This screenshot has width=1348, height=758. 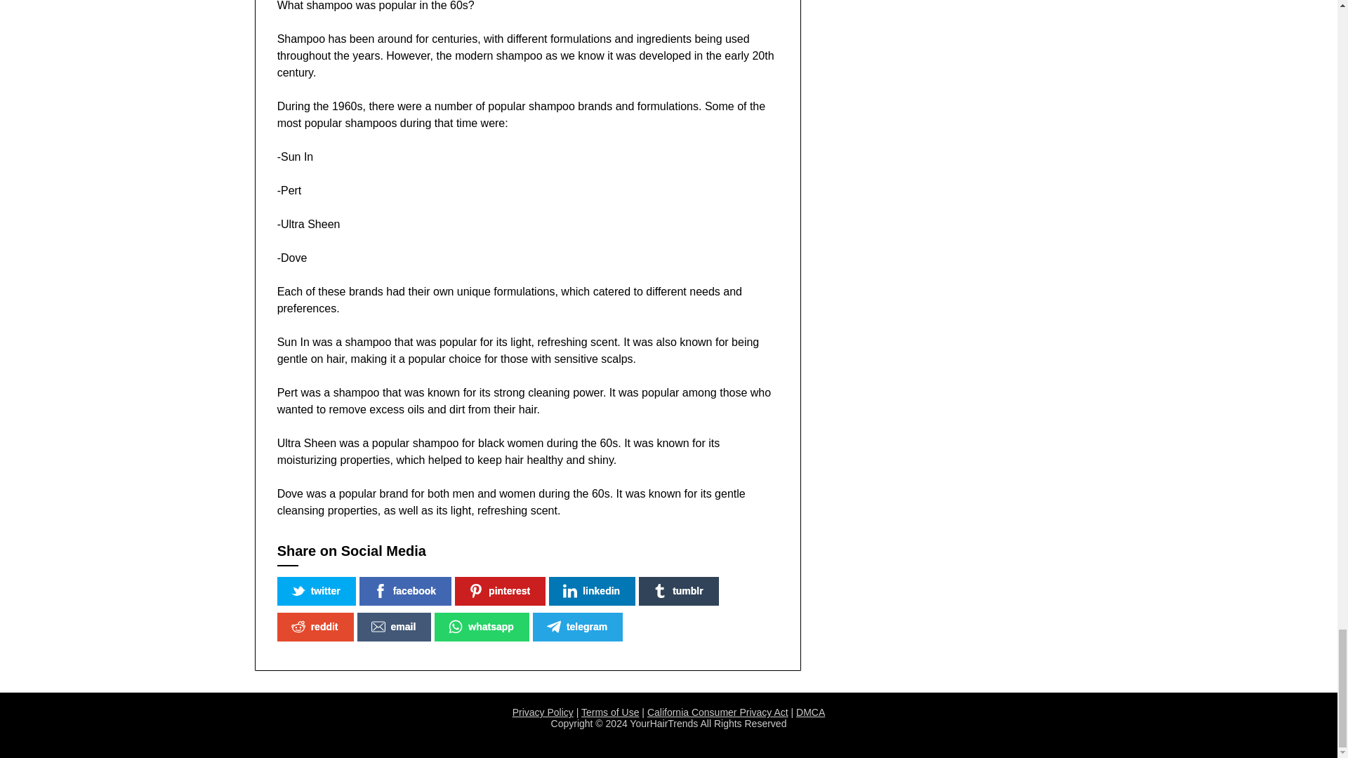 What do you see at coordinates (394, 626) in the screenshot?
I see `email` at bounding box center [394, 626].